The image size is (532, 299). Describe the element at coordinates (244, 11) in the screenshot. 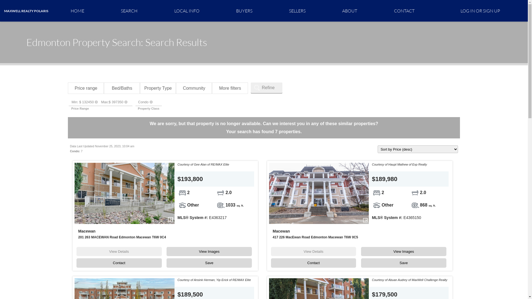

I see `BUYERS` at that location.